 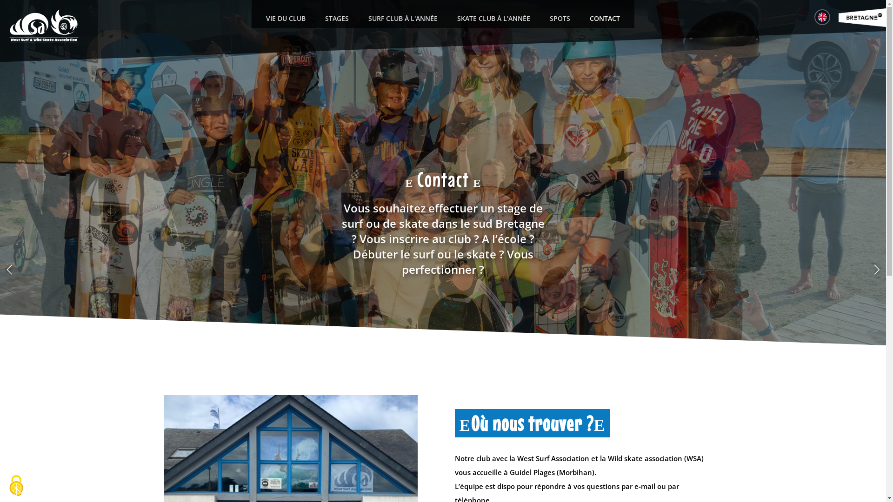 What do you see at coordinates (877, 270) in the screenshot?
I see `Next` at bounding box center [877, 270].